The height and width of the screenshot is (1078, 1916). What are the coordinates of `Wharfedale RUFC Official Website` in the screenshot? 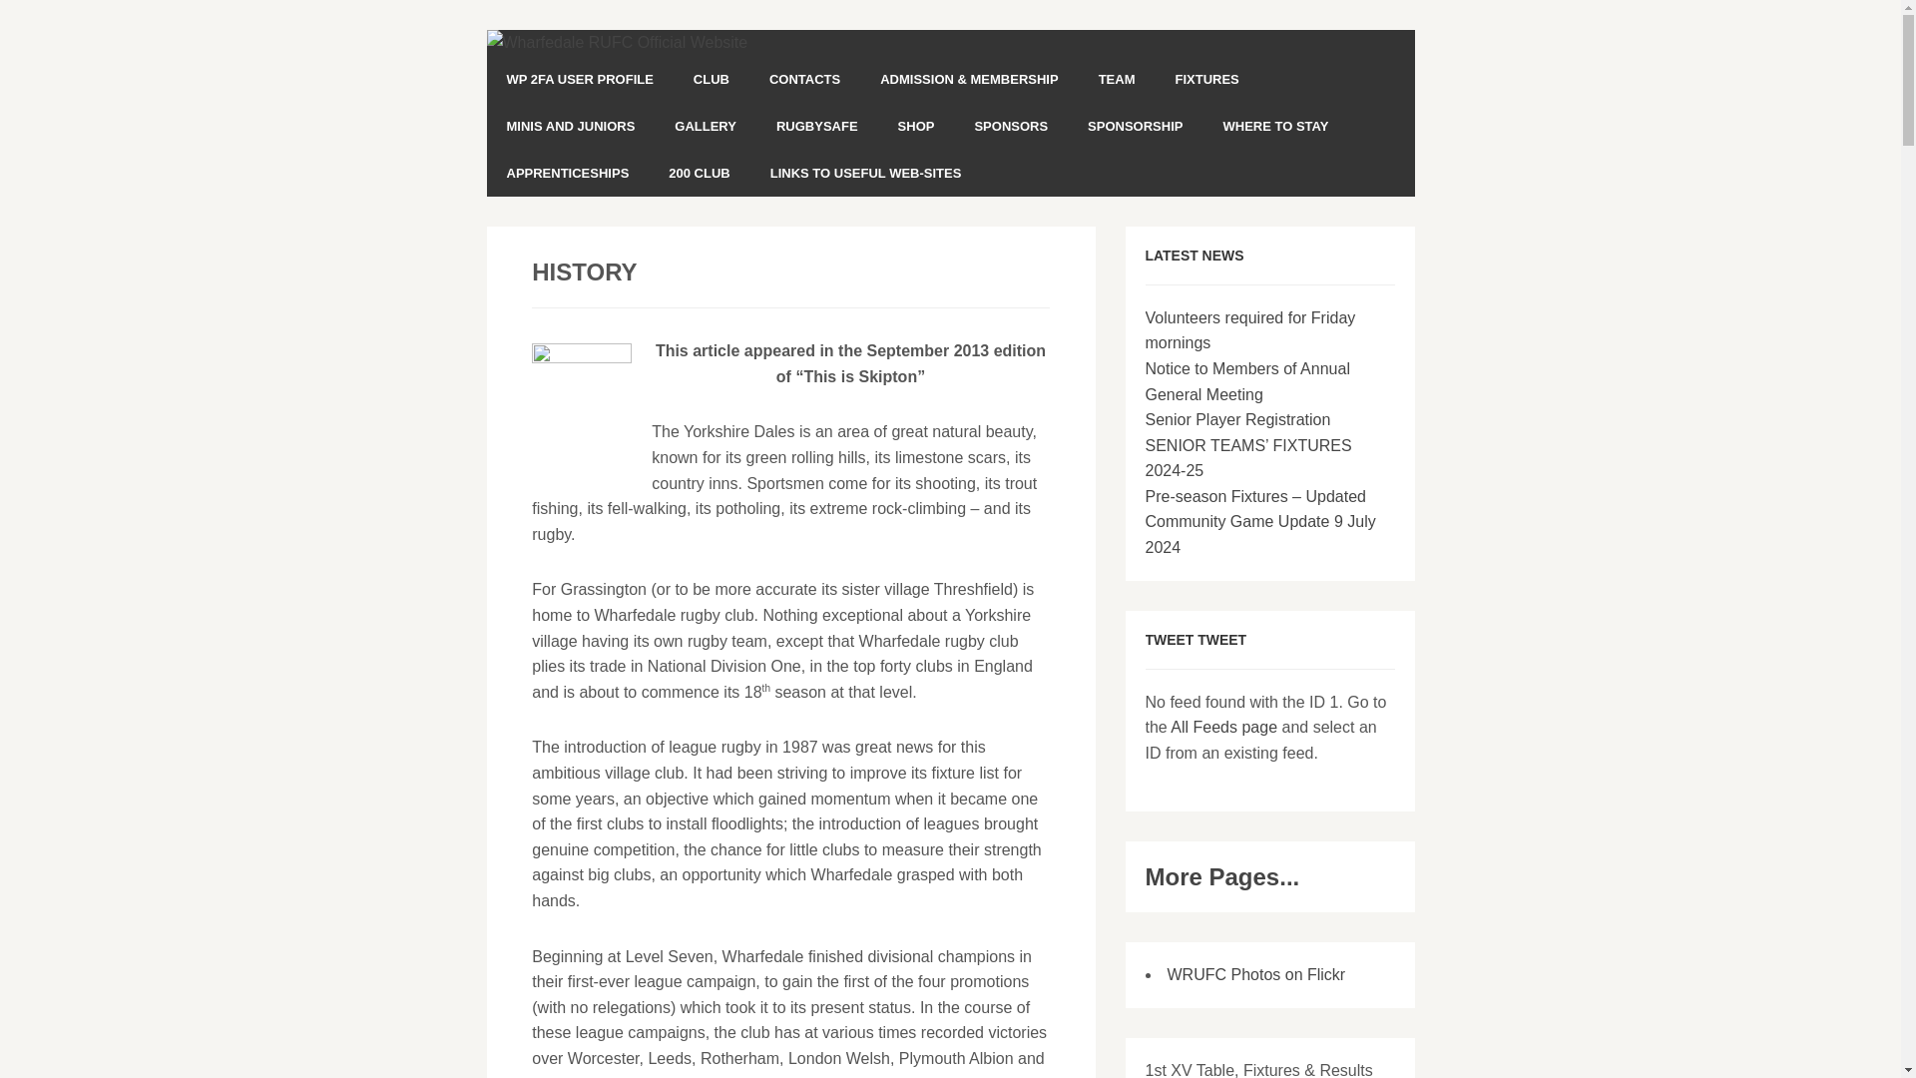 It's located at (617, 42).